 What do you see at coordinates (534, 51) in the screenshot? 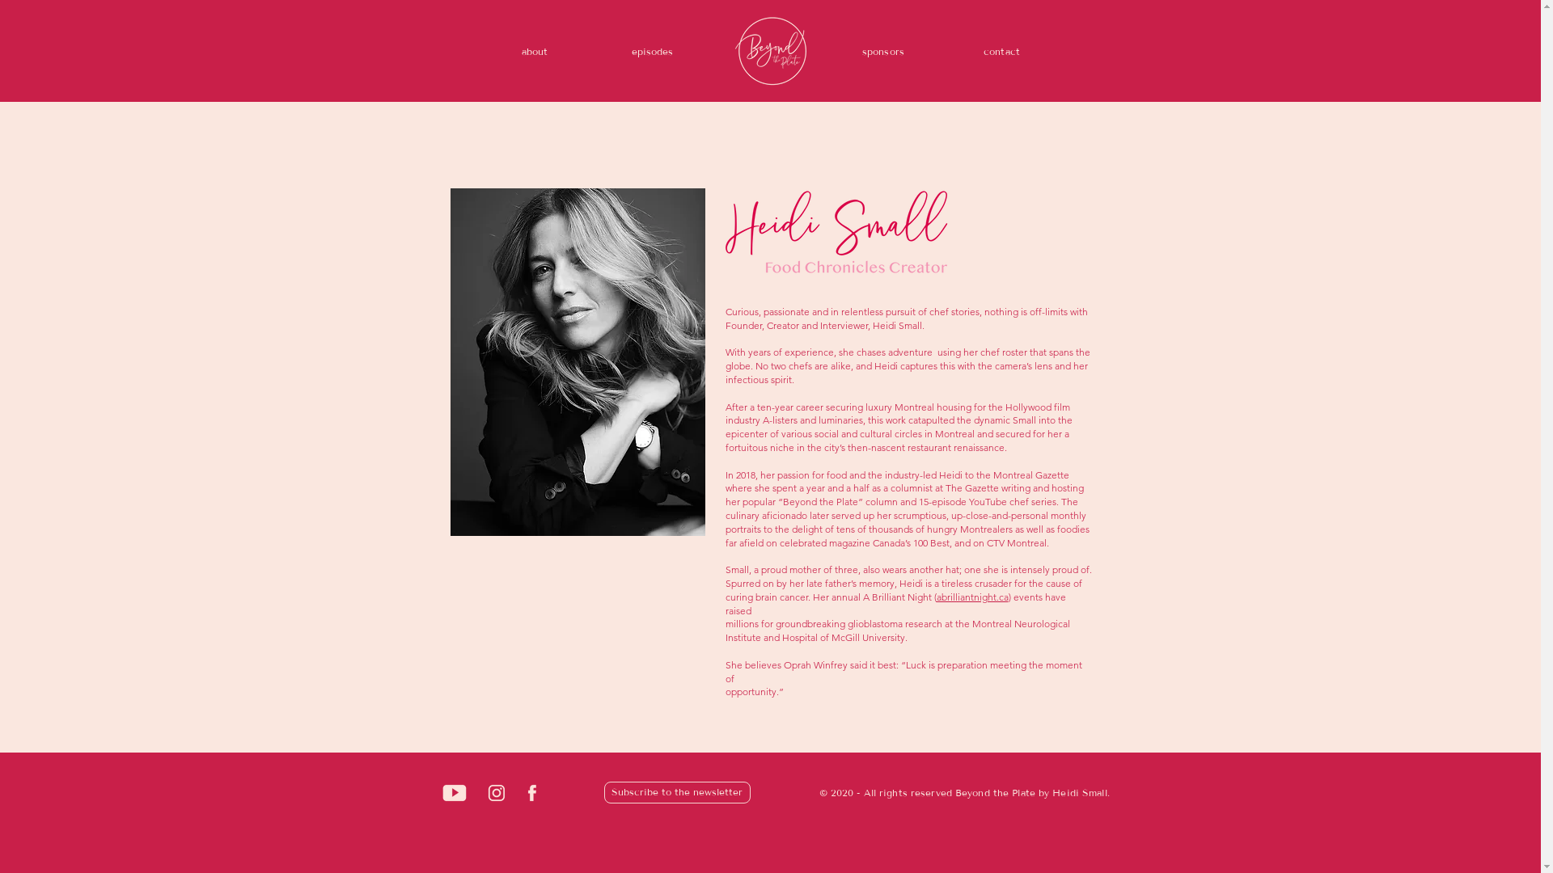
I see `about` at bounding box center [534, 51].